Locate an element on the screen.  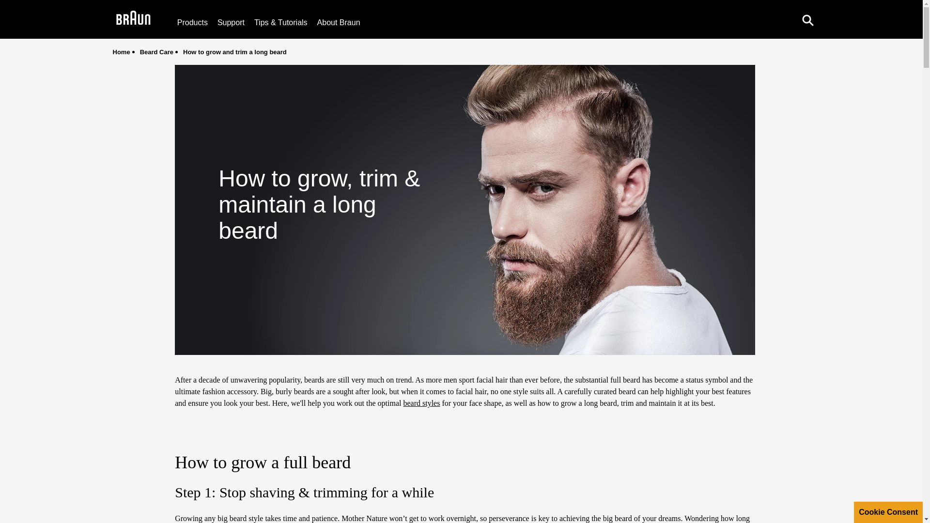
Home is located at coordinates (121, 52).